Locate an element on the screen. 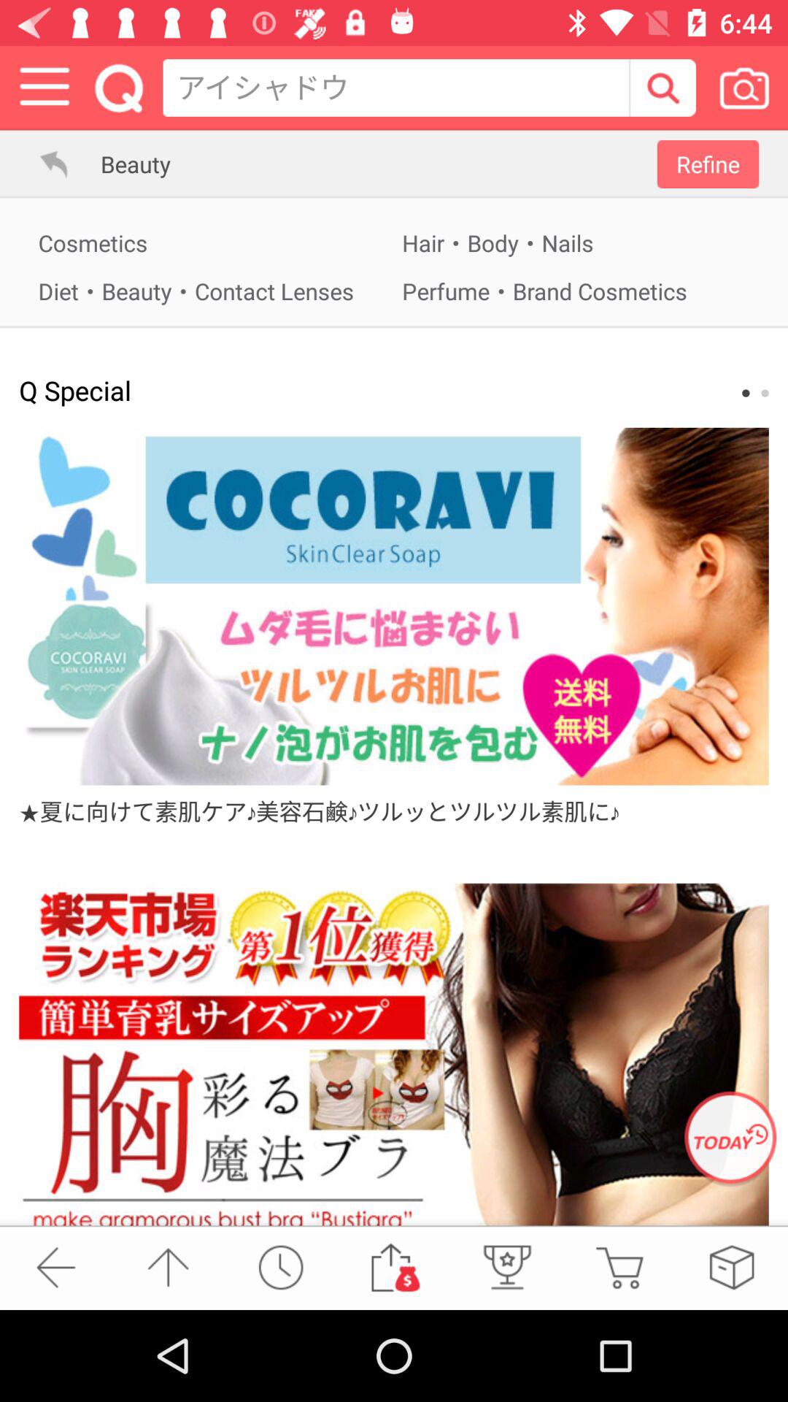 The image size is (788, 1402). go to sand is located at coordinates (393, 1268).